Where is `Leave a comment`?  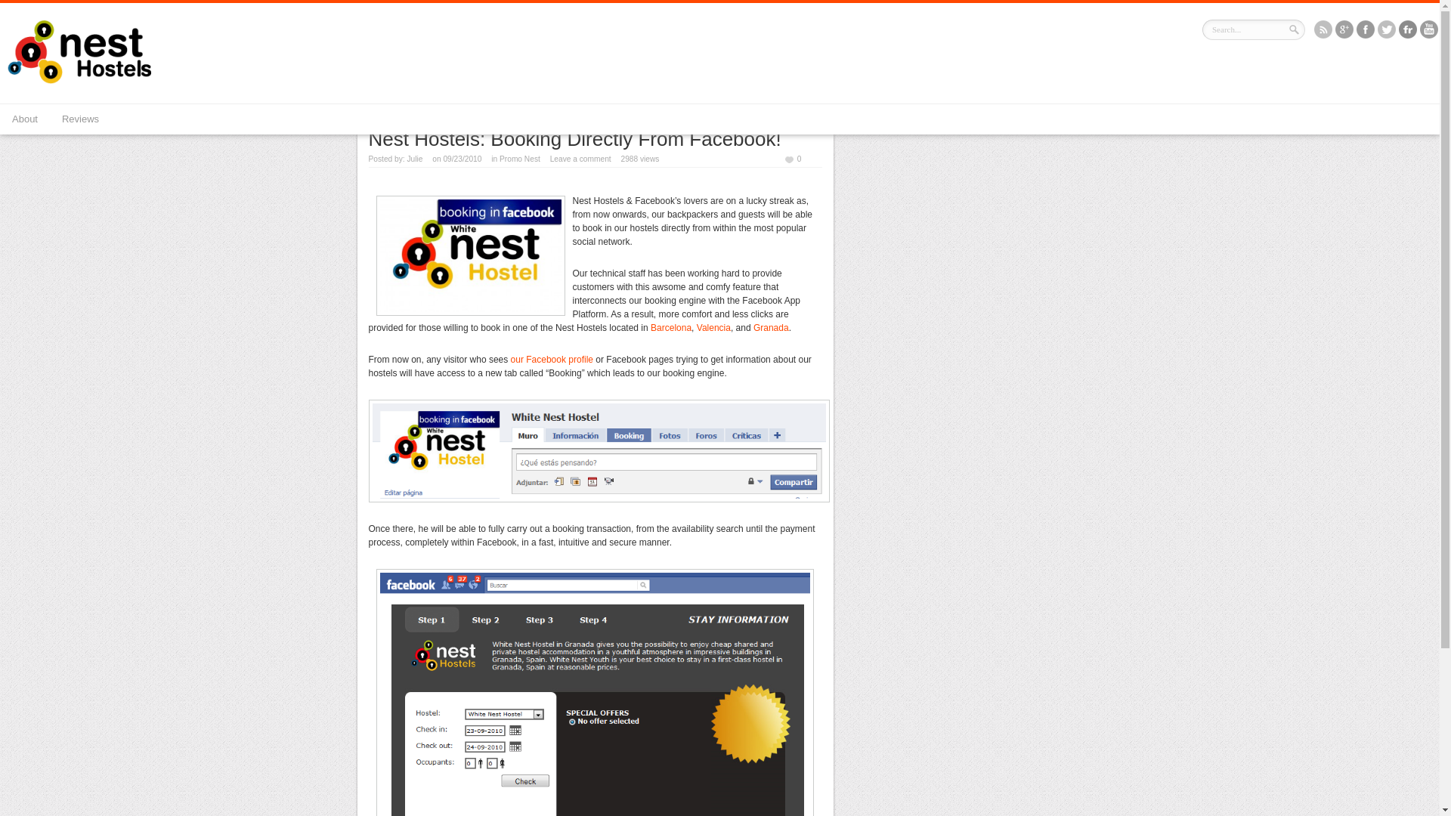
Leave a comment is located at coordinates (580, 159).